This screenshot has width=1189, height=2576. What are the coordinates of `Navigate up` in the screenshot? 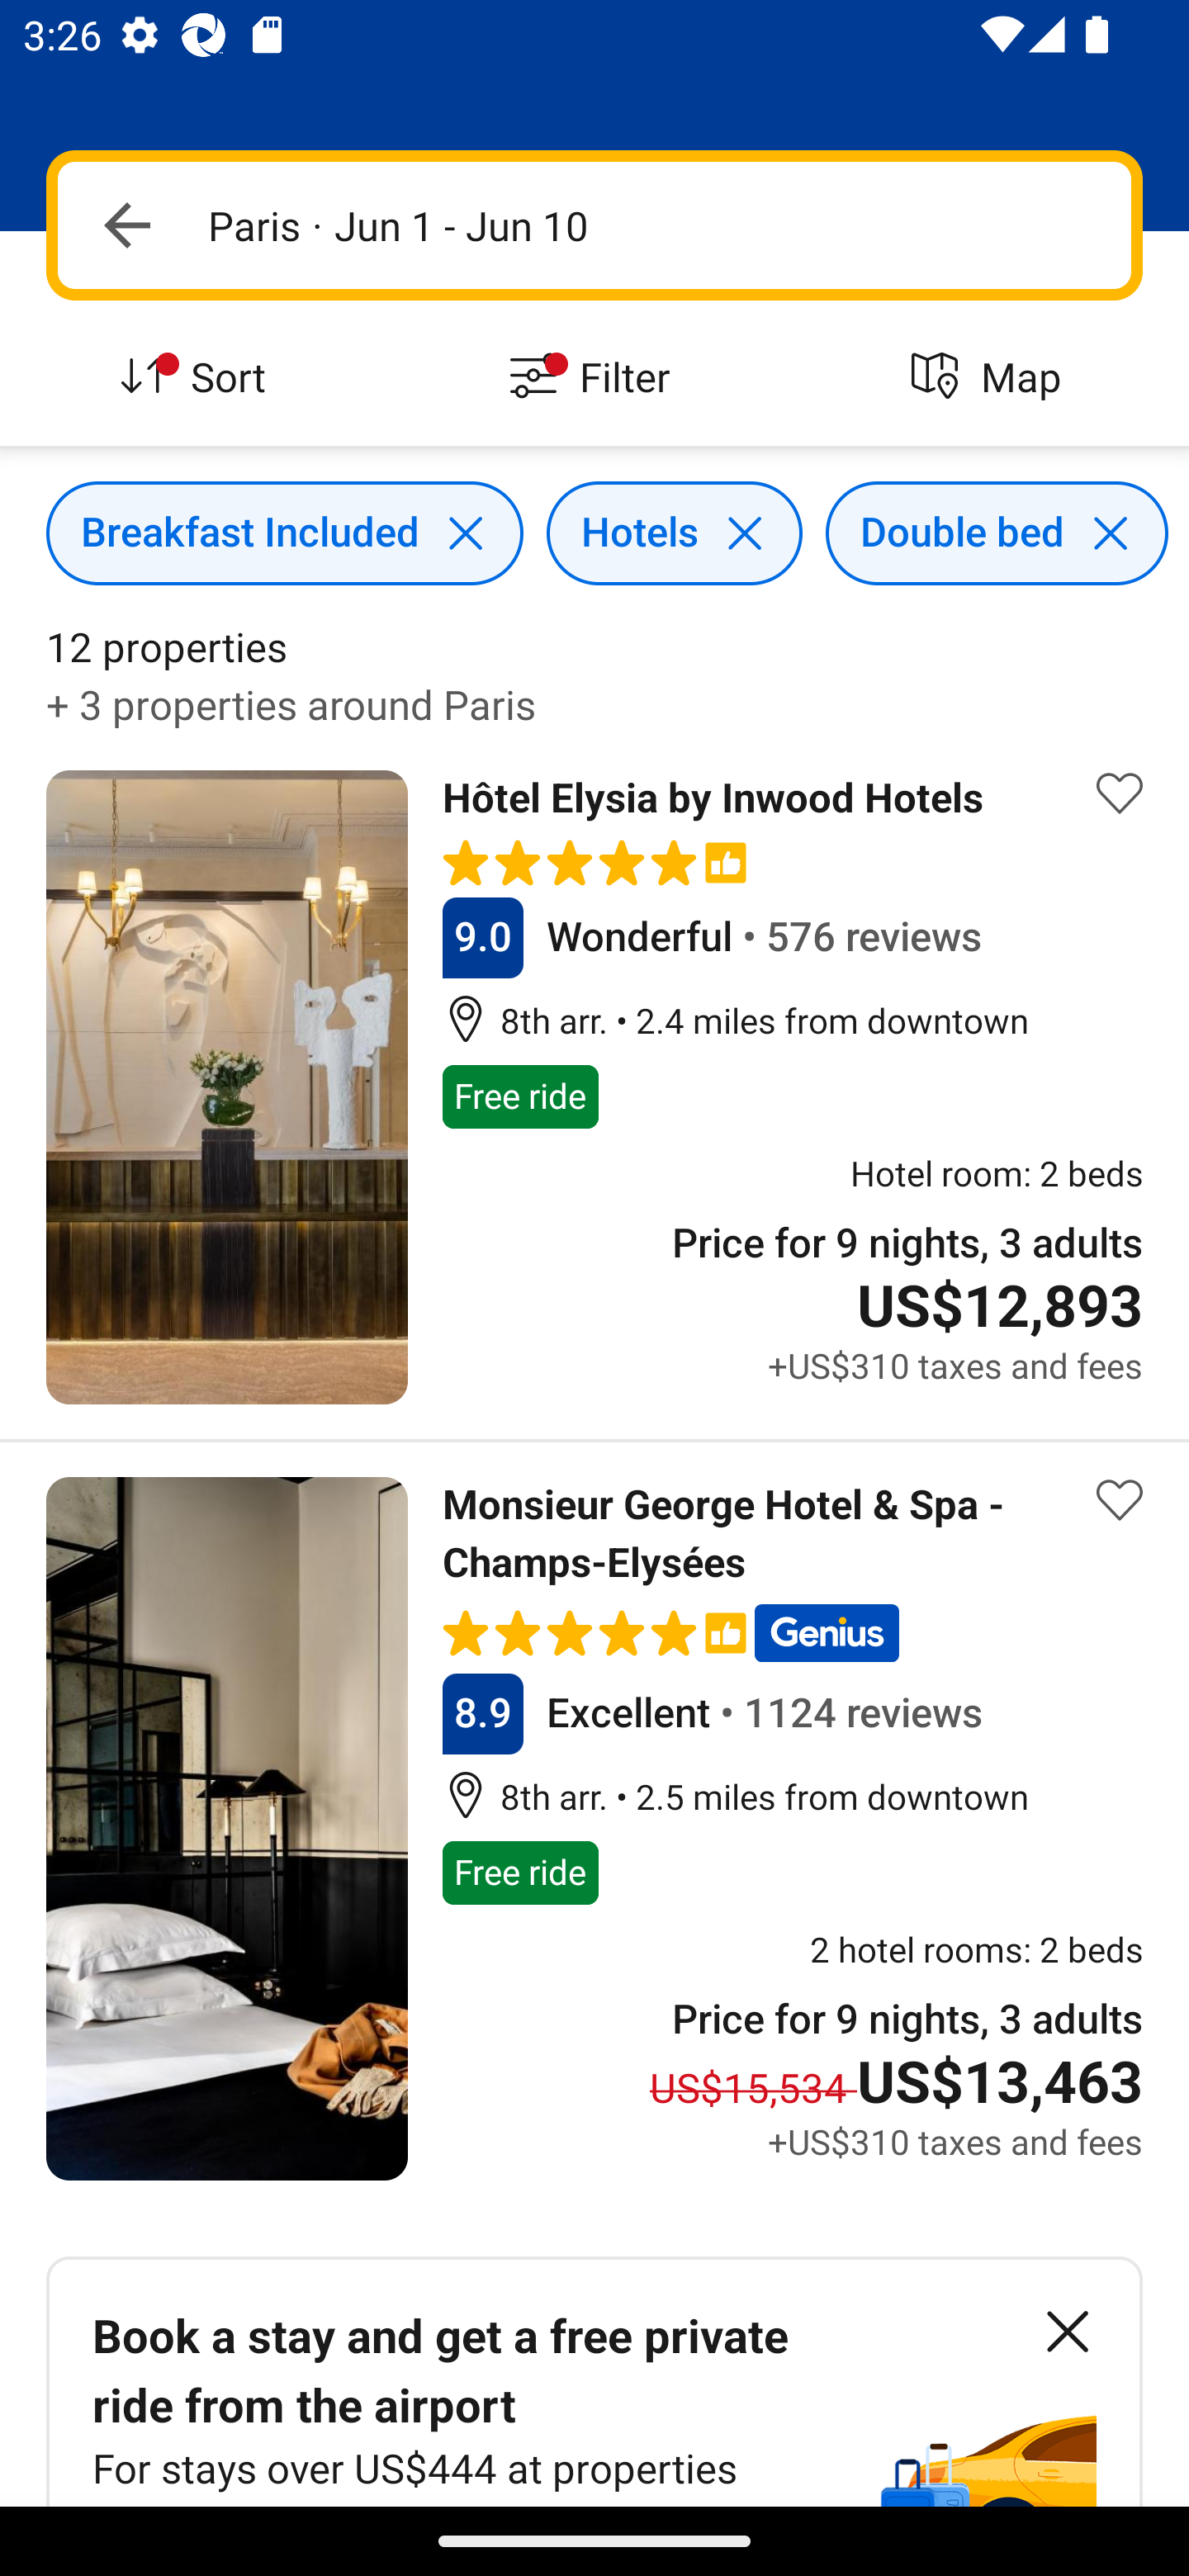 It's located at (127, 225).